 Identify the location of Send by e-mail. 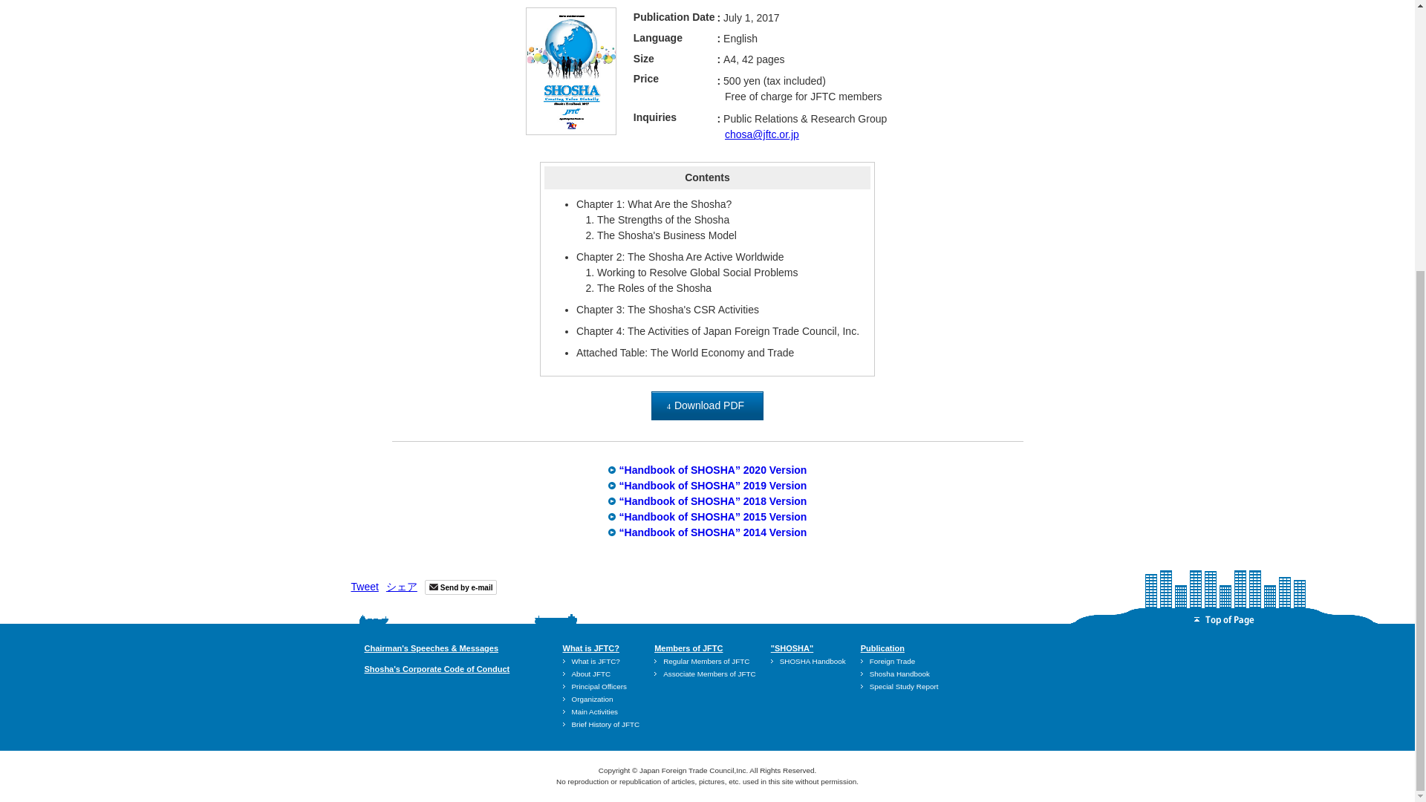
(461, 587).